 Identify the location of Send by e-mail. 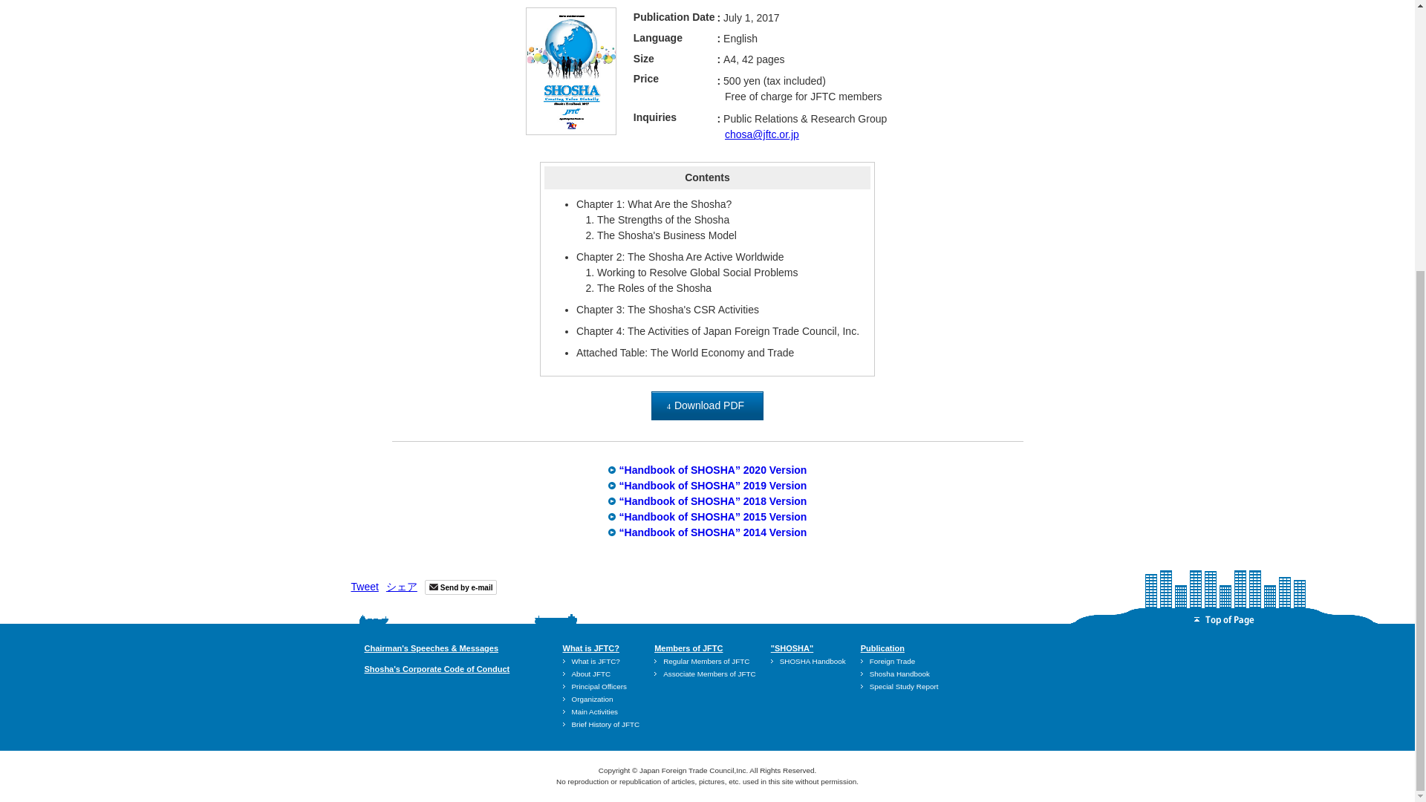
(461, 587).